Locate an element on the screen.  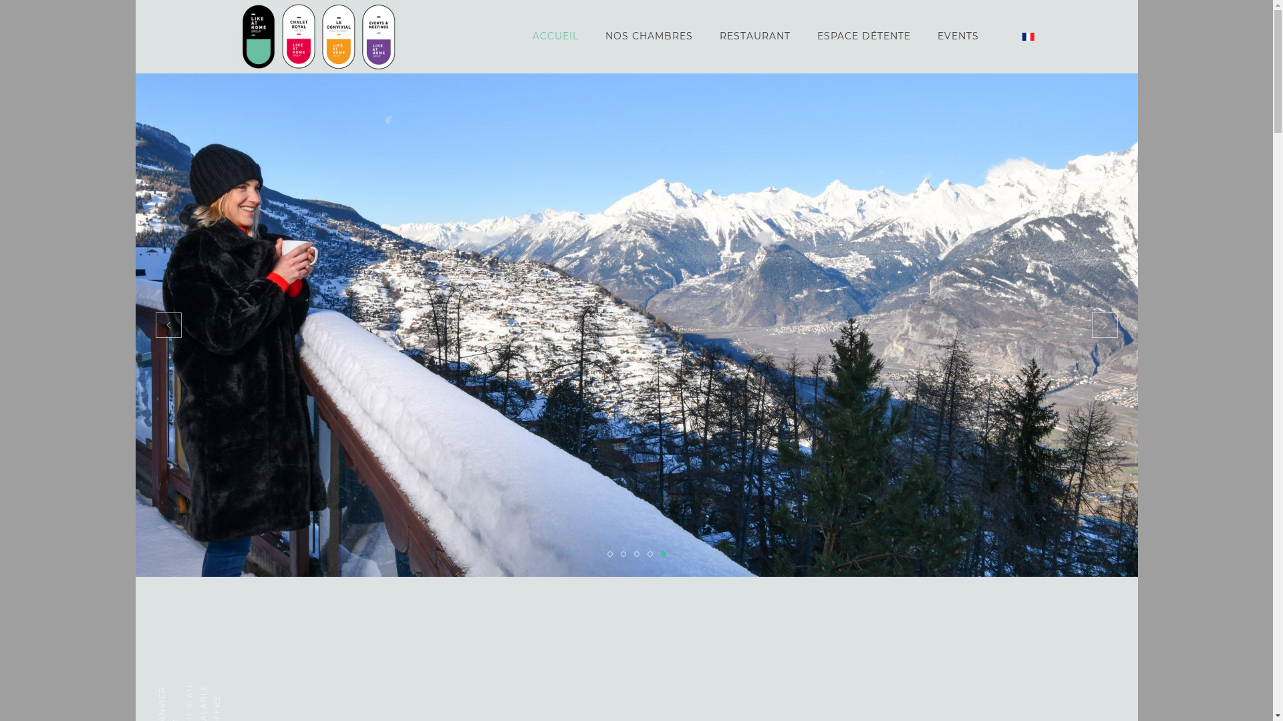
RESTAURANT is located at coordinates (754, 37).